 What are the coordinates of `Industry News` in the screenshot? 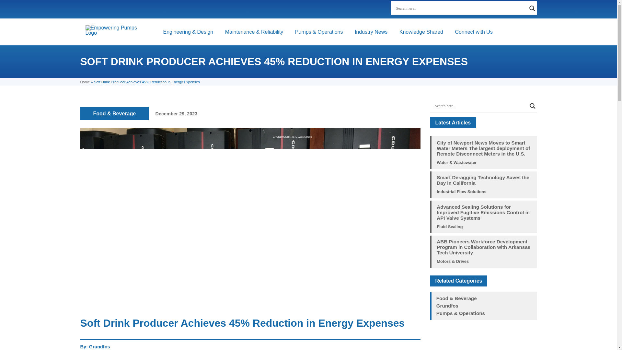 It's located at (371, 31).